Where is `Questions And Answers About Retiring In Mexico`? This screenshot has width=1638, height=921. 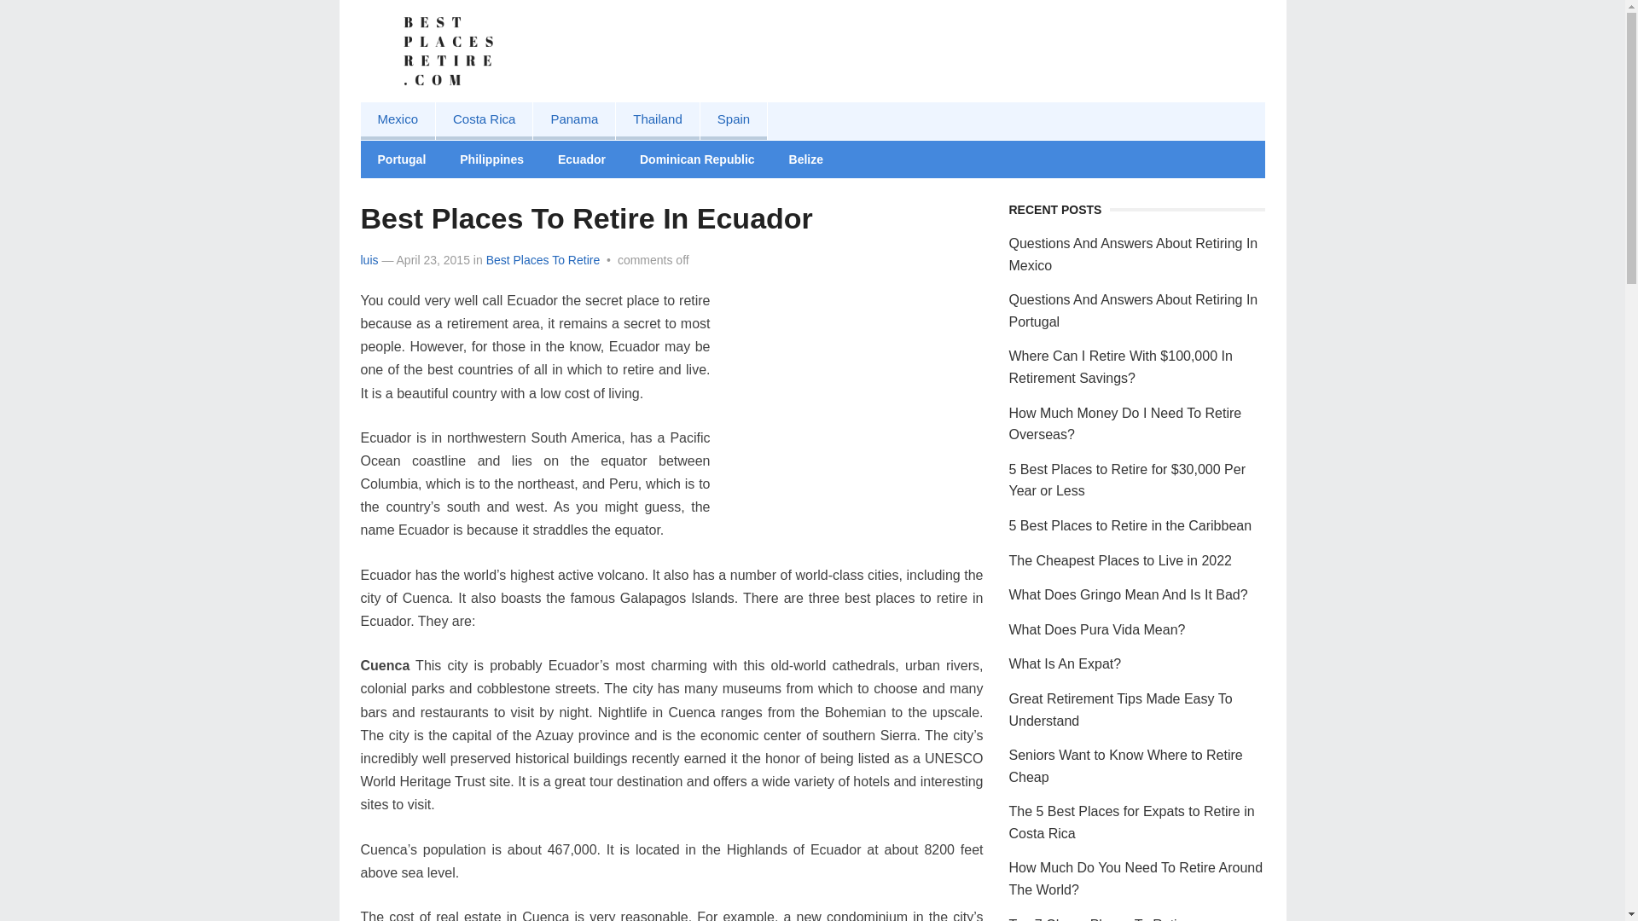 Questions And Answers About Retiring In Mexico is located at coordinates (1133, 254).